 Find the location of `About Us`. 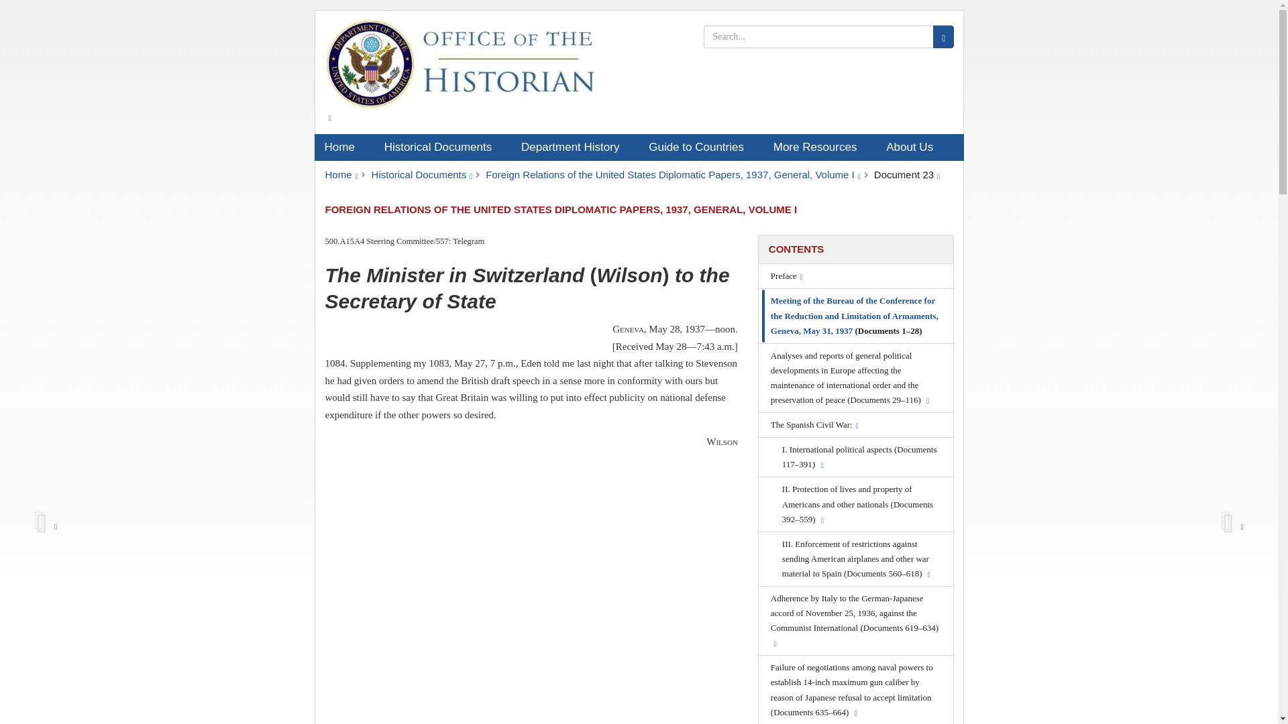

About Us is located at coordinates (914, 147).